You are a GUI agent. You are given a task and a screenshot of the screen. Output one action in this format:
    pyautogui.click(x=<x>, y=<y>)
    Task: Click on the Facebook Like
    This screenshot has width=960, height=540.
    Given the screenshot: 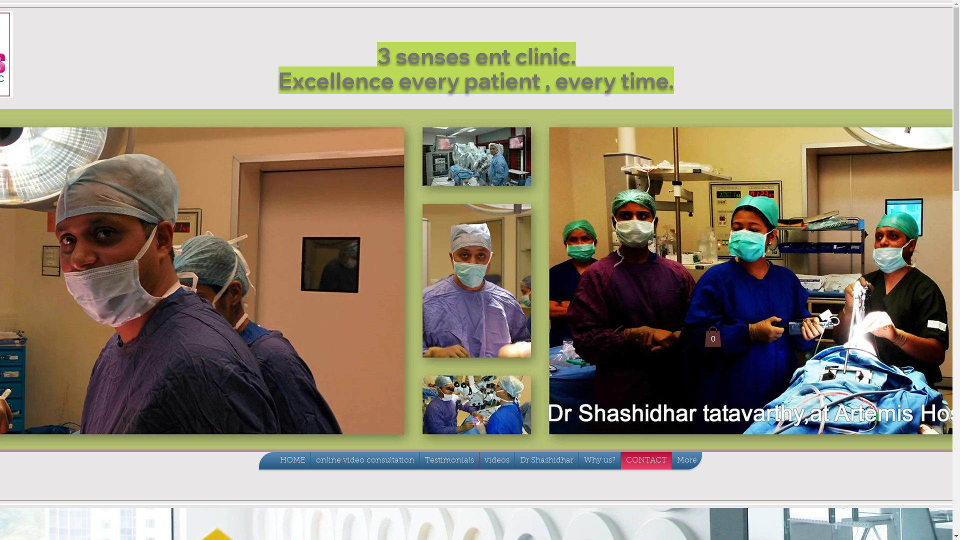 What is the action you would take?
    pyautogui.click(x=297, y=30)
    